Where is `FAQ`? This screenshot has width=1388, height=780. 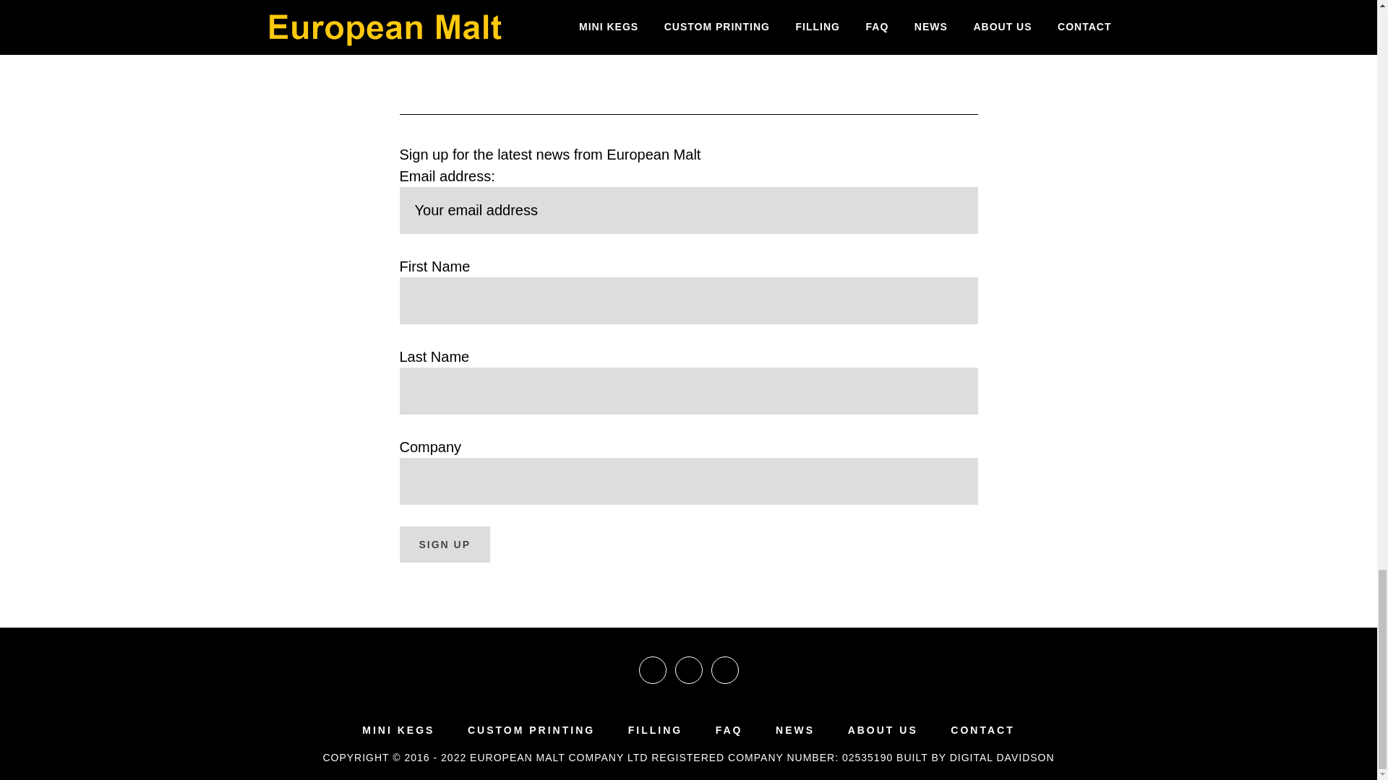 FAQ is located at coordinates (729, 730).